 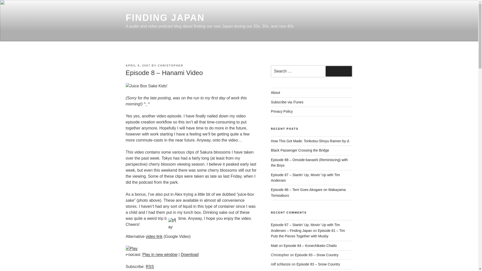 I want to click on CHRISTOPHER, so click(x=170, y=65).